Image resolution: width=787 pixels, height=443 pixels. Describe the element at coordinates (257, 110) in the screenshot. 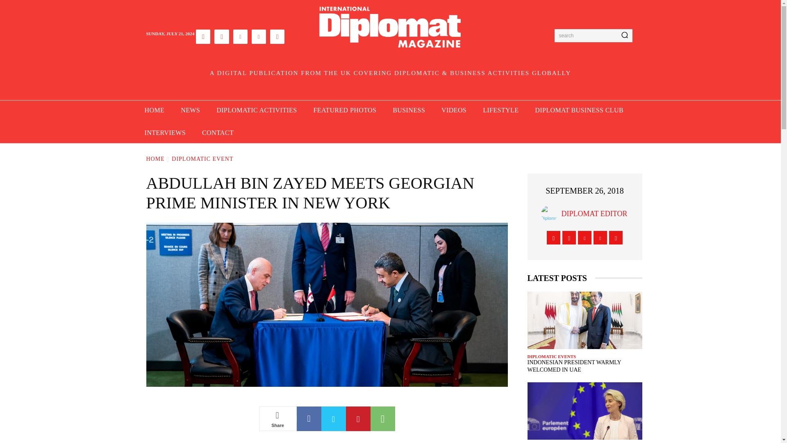

I see `DIPLOMATIC ACTIVITIES` at that location.